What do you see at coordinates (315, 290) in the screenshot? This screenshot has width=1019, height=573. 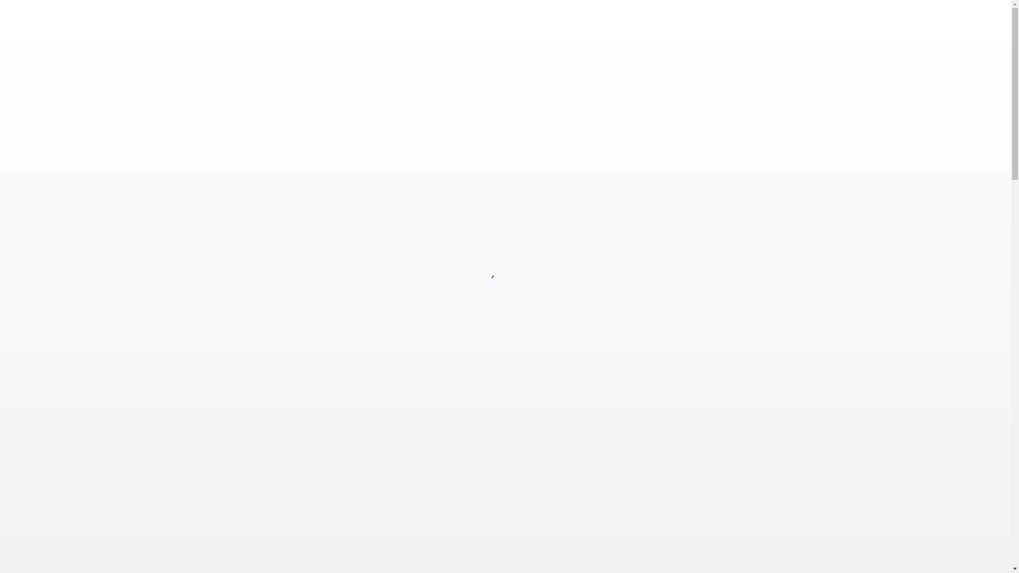 I see `Angstcoaching` at bounding box center [315, 290].